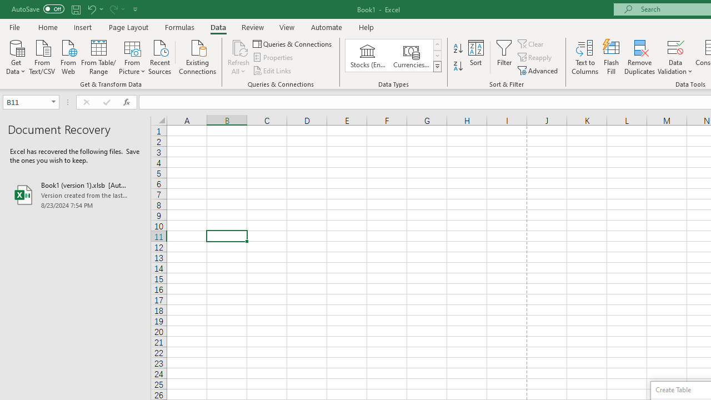 Image resolution: width=711 pixels, height=400 pixels. What do you see at coordinates (16, 56) in the screenshot?
I see `Get Data` at bounding box center [16, 56].